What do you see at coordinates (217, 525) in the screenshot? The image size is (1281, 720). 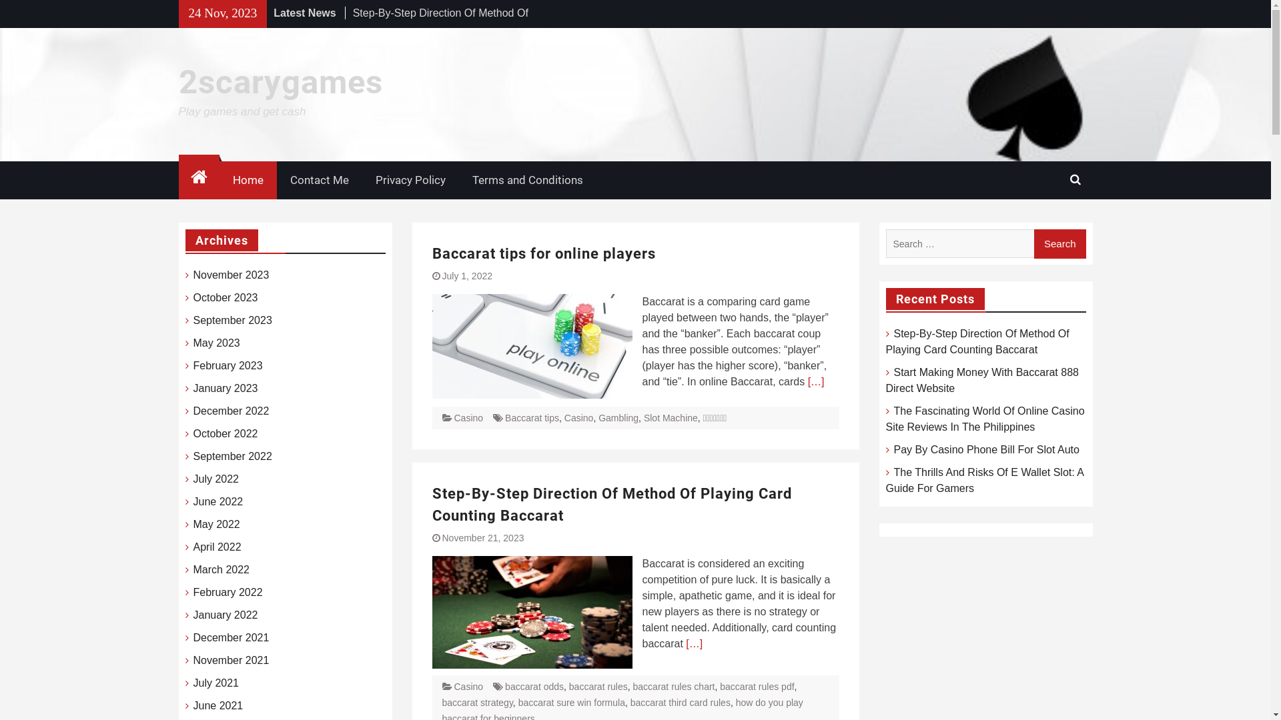 I see `May 2022` at bounding box center [217, 525].